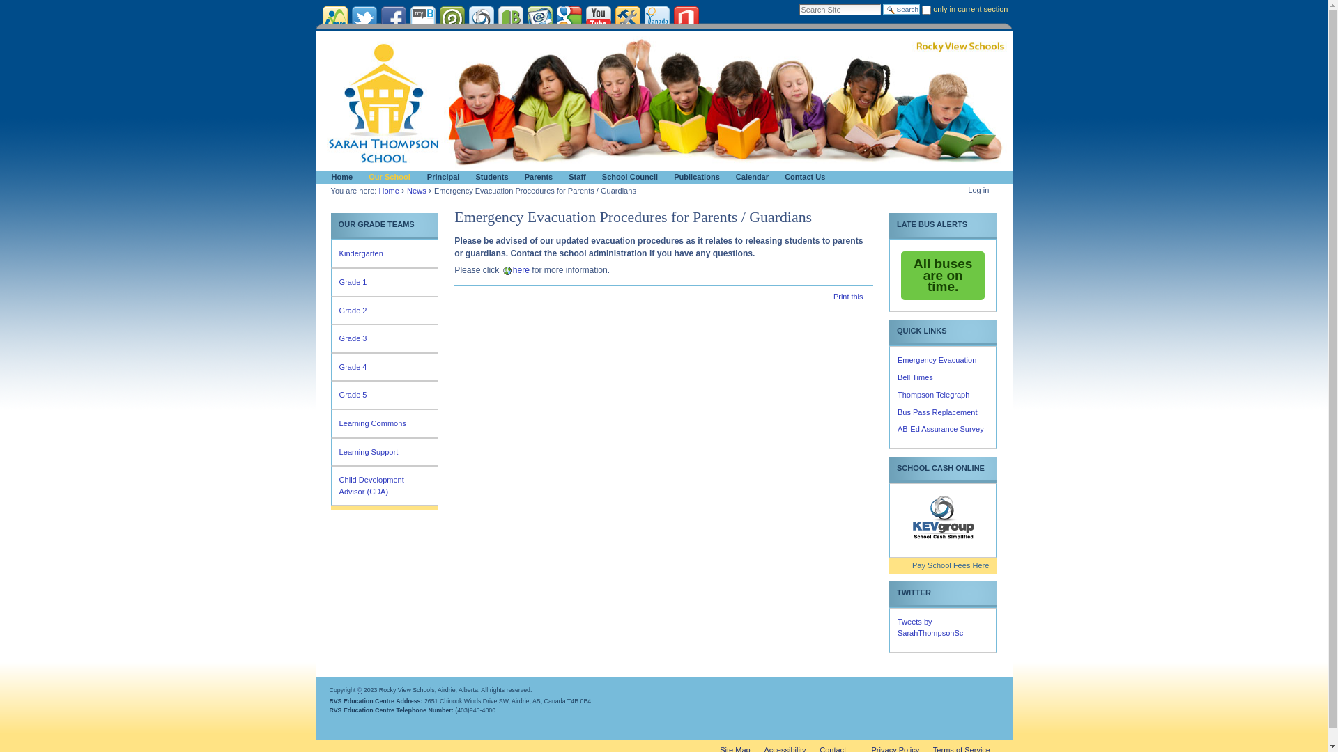 The image size is (1338, 752). Describe the element at coordinates (803, 177) in the screenshot. I see `Contact Us` at that location.